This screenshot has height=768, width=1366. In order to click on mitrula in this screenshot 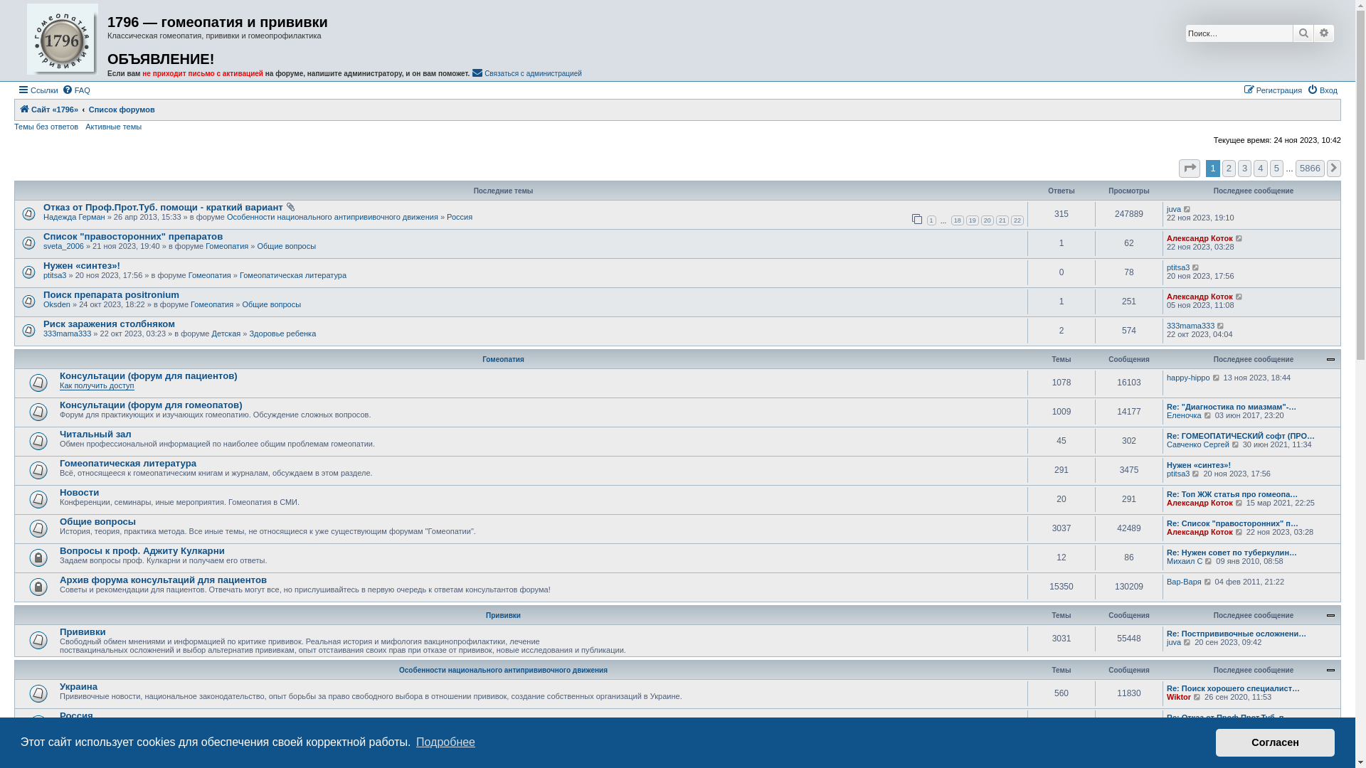, I will do `click(1178, 758)`.